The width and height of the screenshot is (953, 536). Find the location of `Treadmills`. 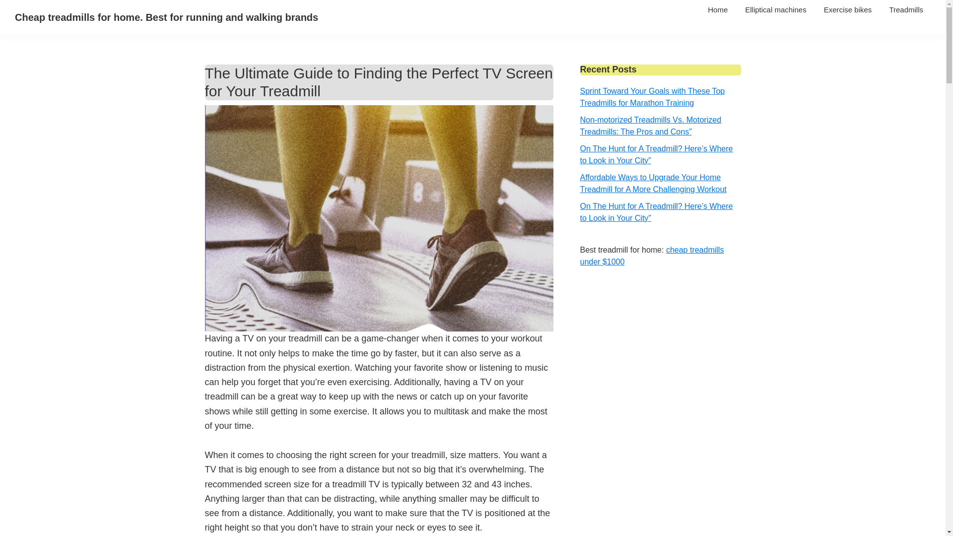

Treadmills is located at coordinates (906, 9).